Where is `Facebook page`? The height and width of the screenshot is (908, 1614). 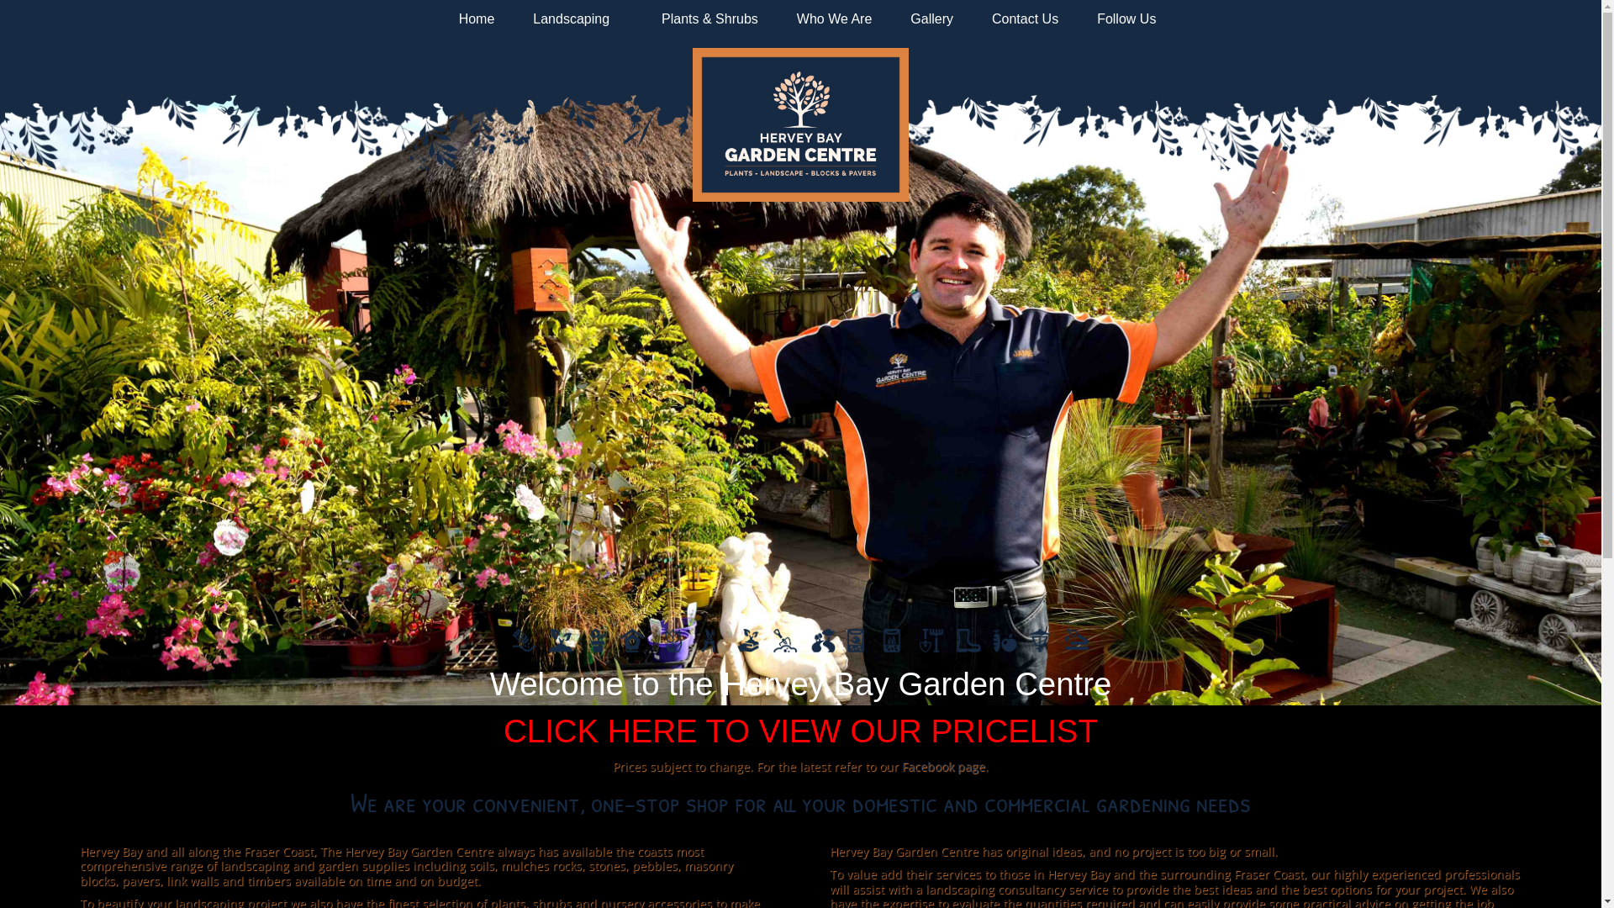 Facebook page is located at coordinates (943, 767).